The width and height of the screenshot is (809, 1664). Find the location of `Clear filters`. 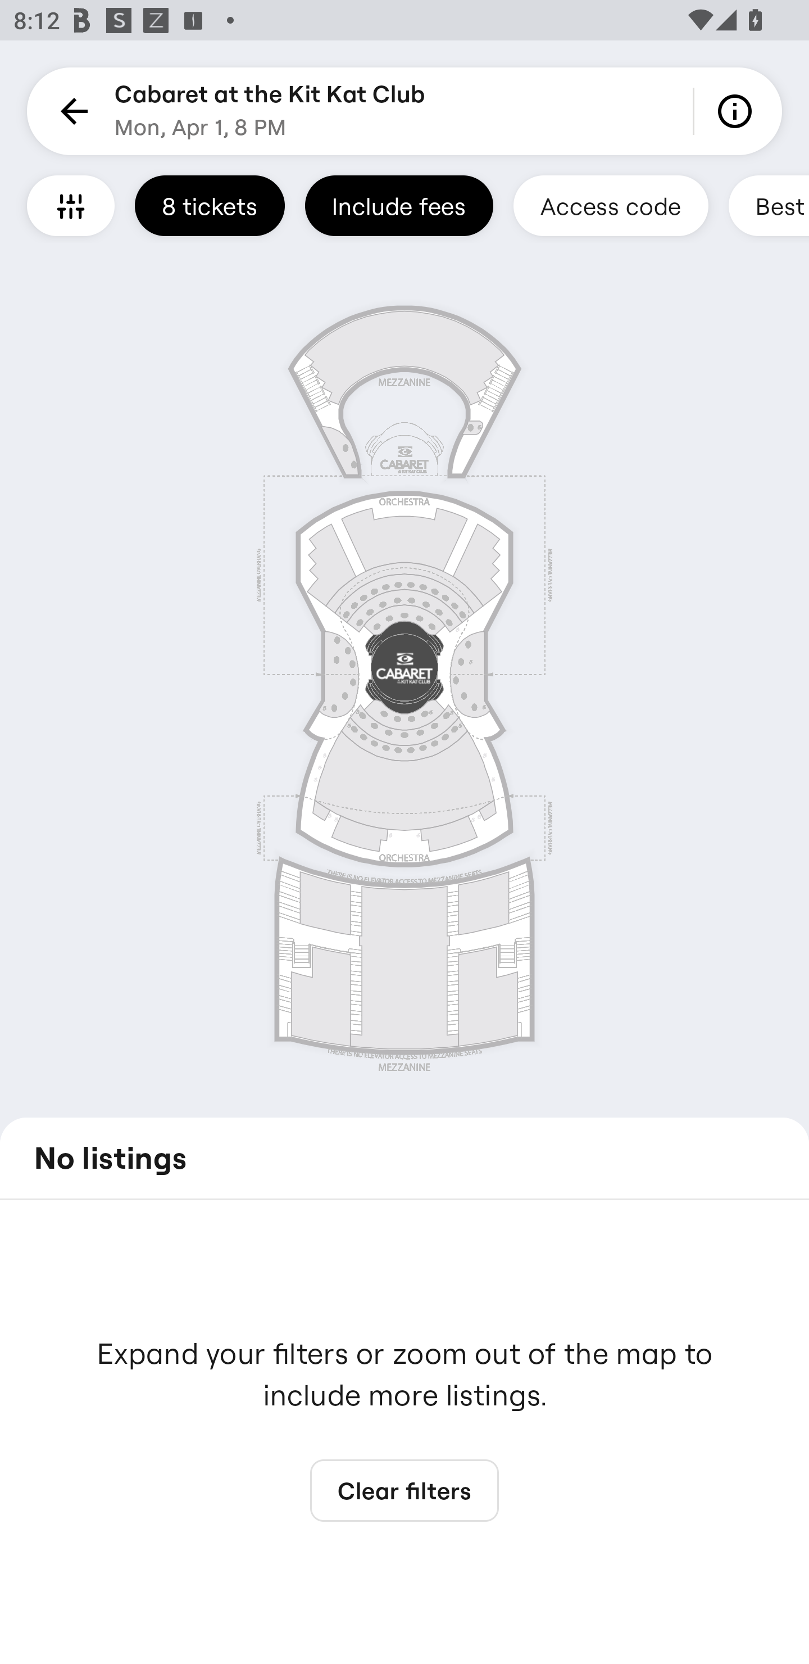

Clear filters is located at coordinates (404, 1491).